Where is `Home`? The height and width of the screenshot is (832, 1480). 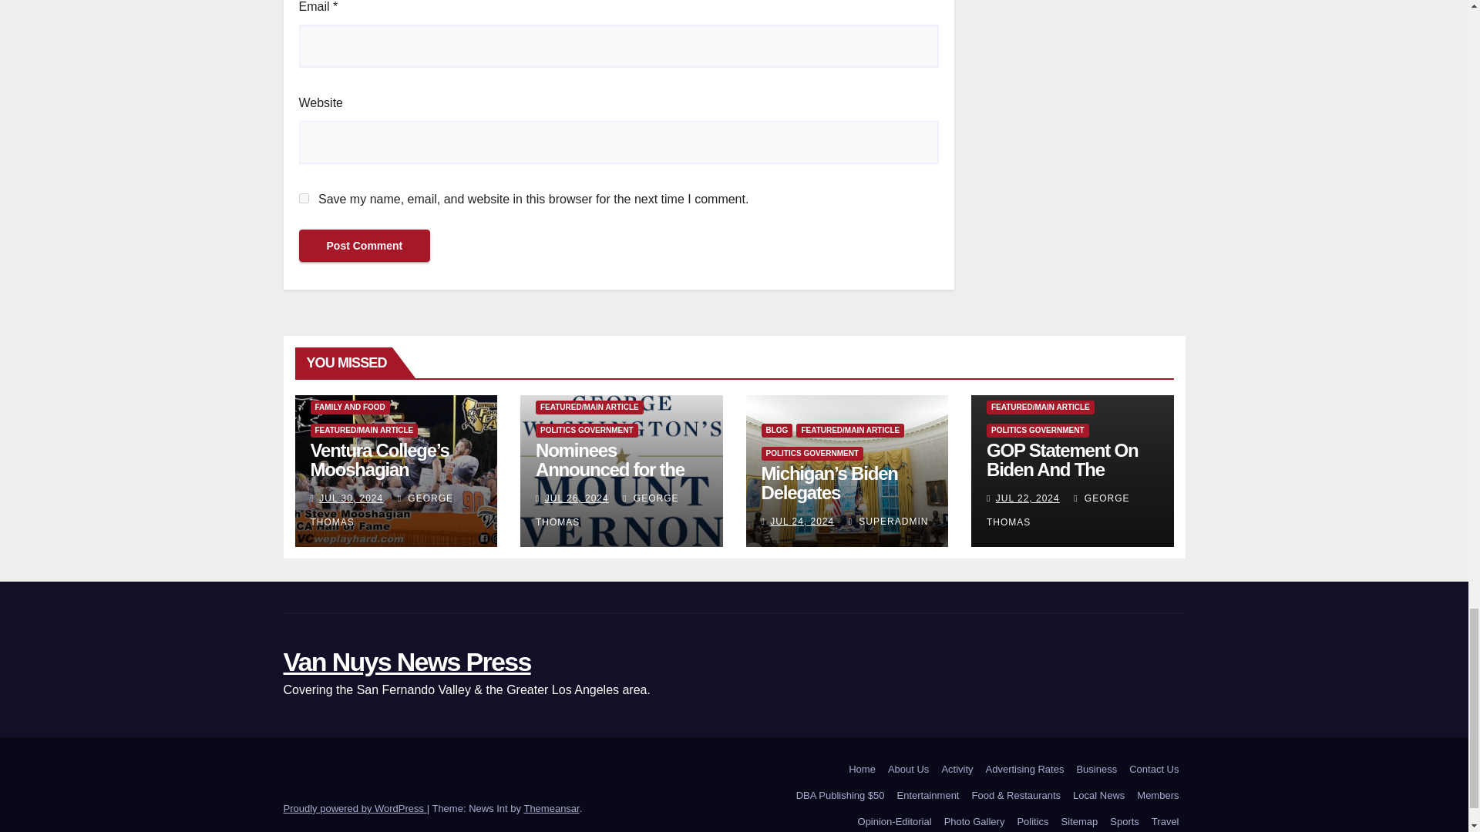
Home is located at coordinates (862, 769).